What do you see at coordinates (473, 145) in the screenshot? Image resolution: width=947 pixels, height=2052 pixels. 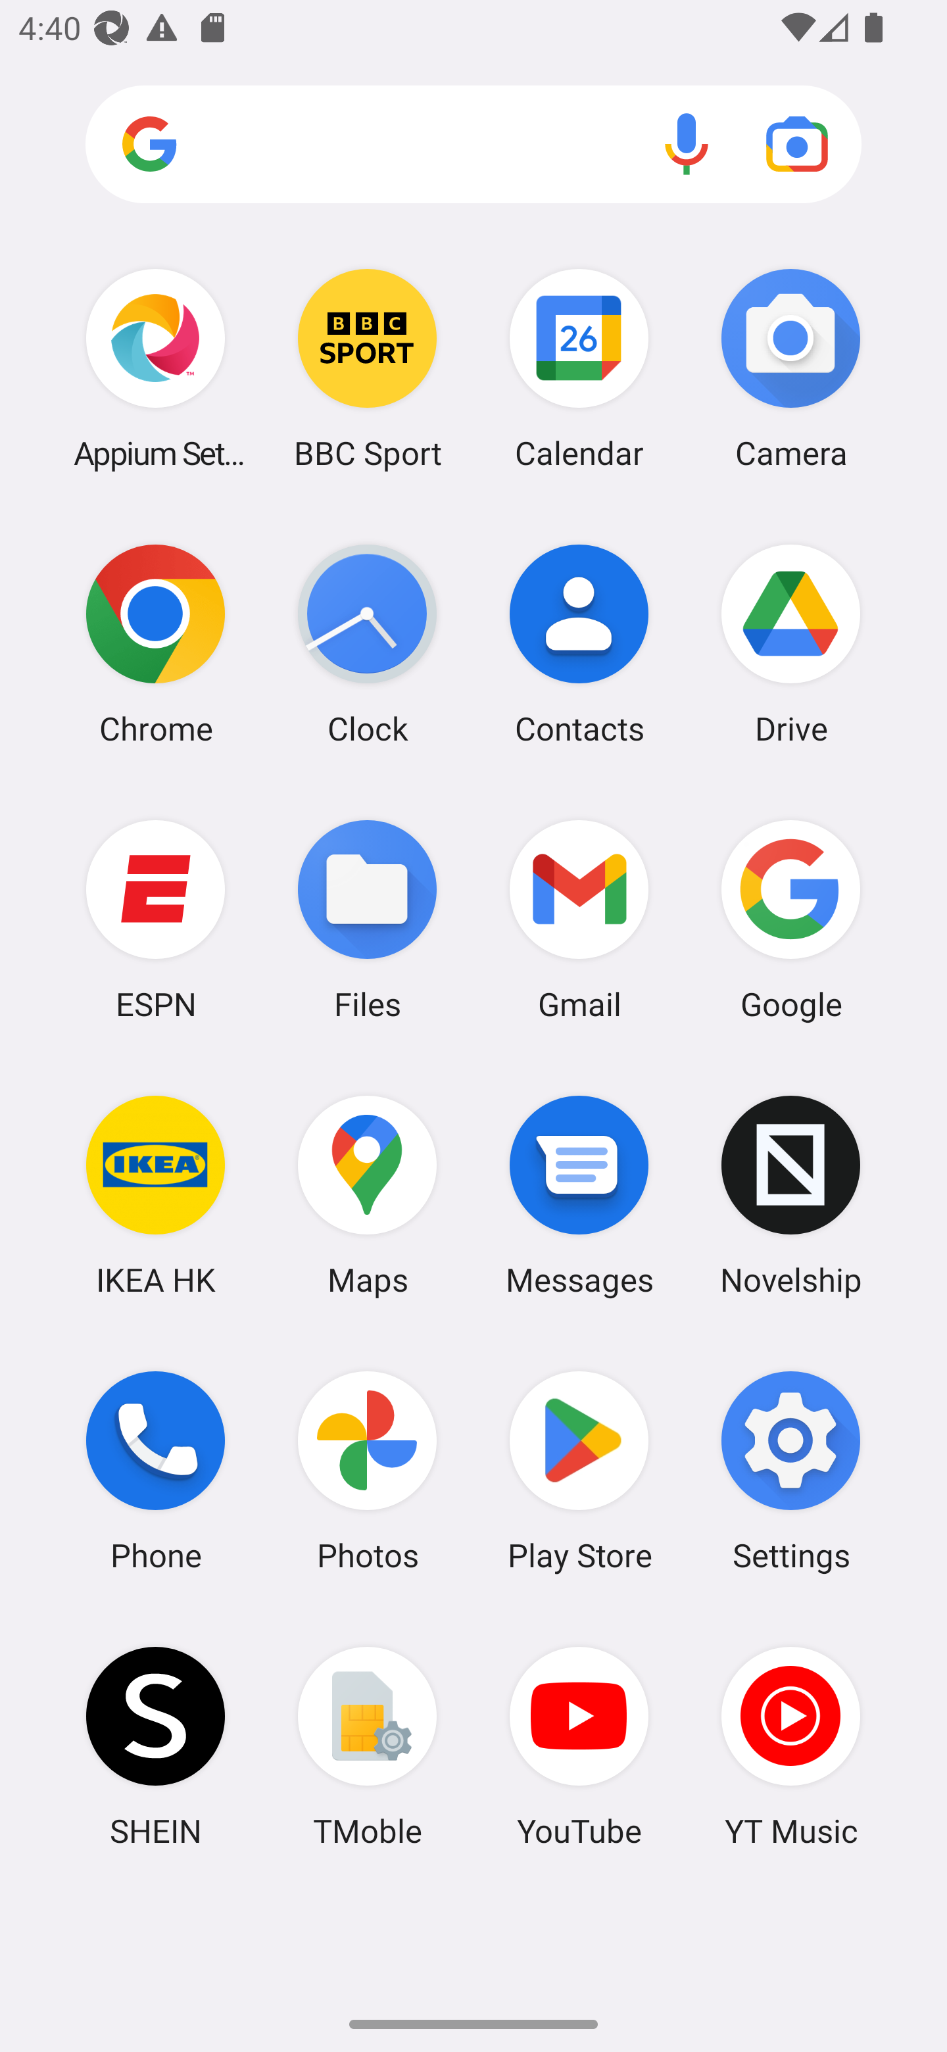 I see `Search apps, web and more` at bounding box center [473, 145].